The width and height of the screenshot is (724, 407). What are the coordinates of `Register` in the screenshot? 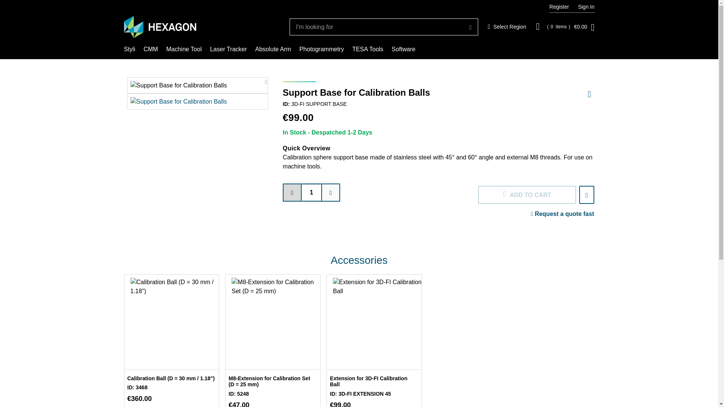 It's located at (507, 27).